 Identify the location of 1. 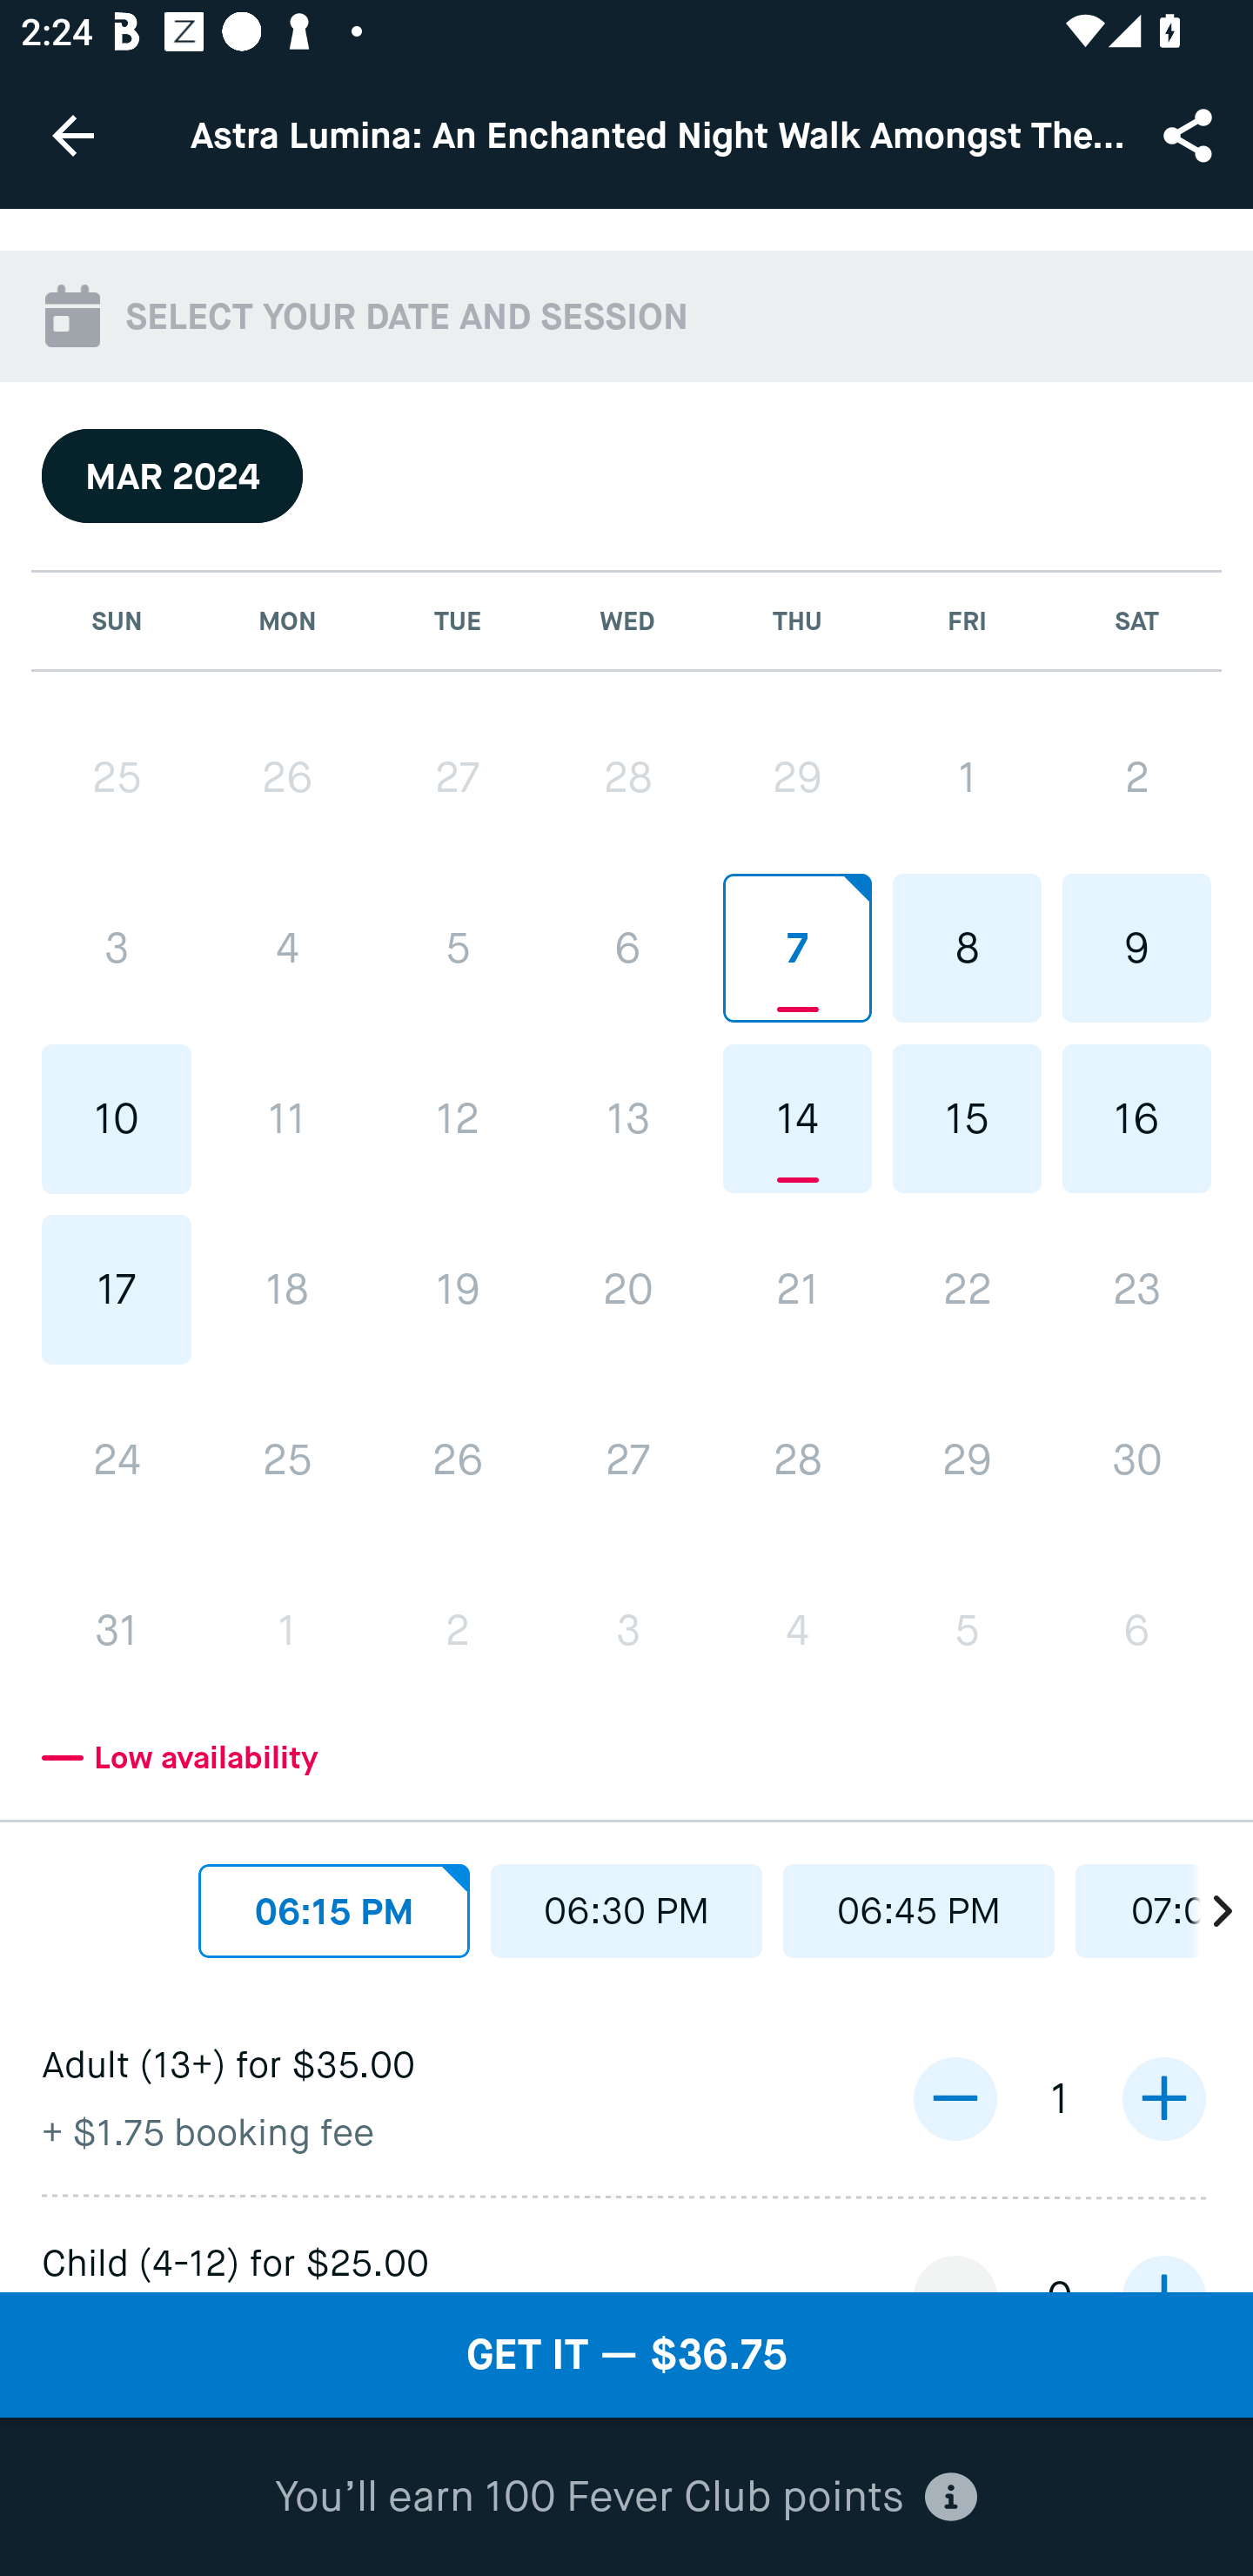
(287, 1630).